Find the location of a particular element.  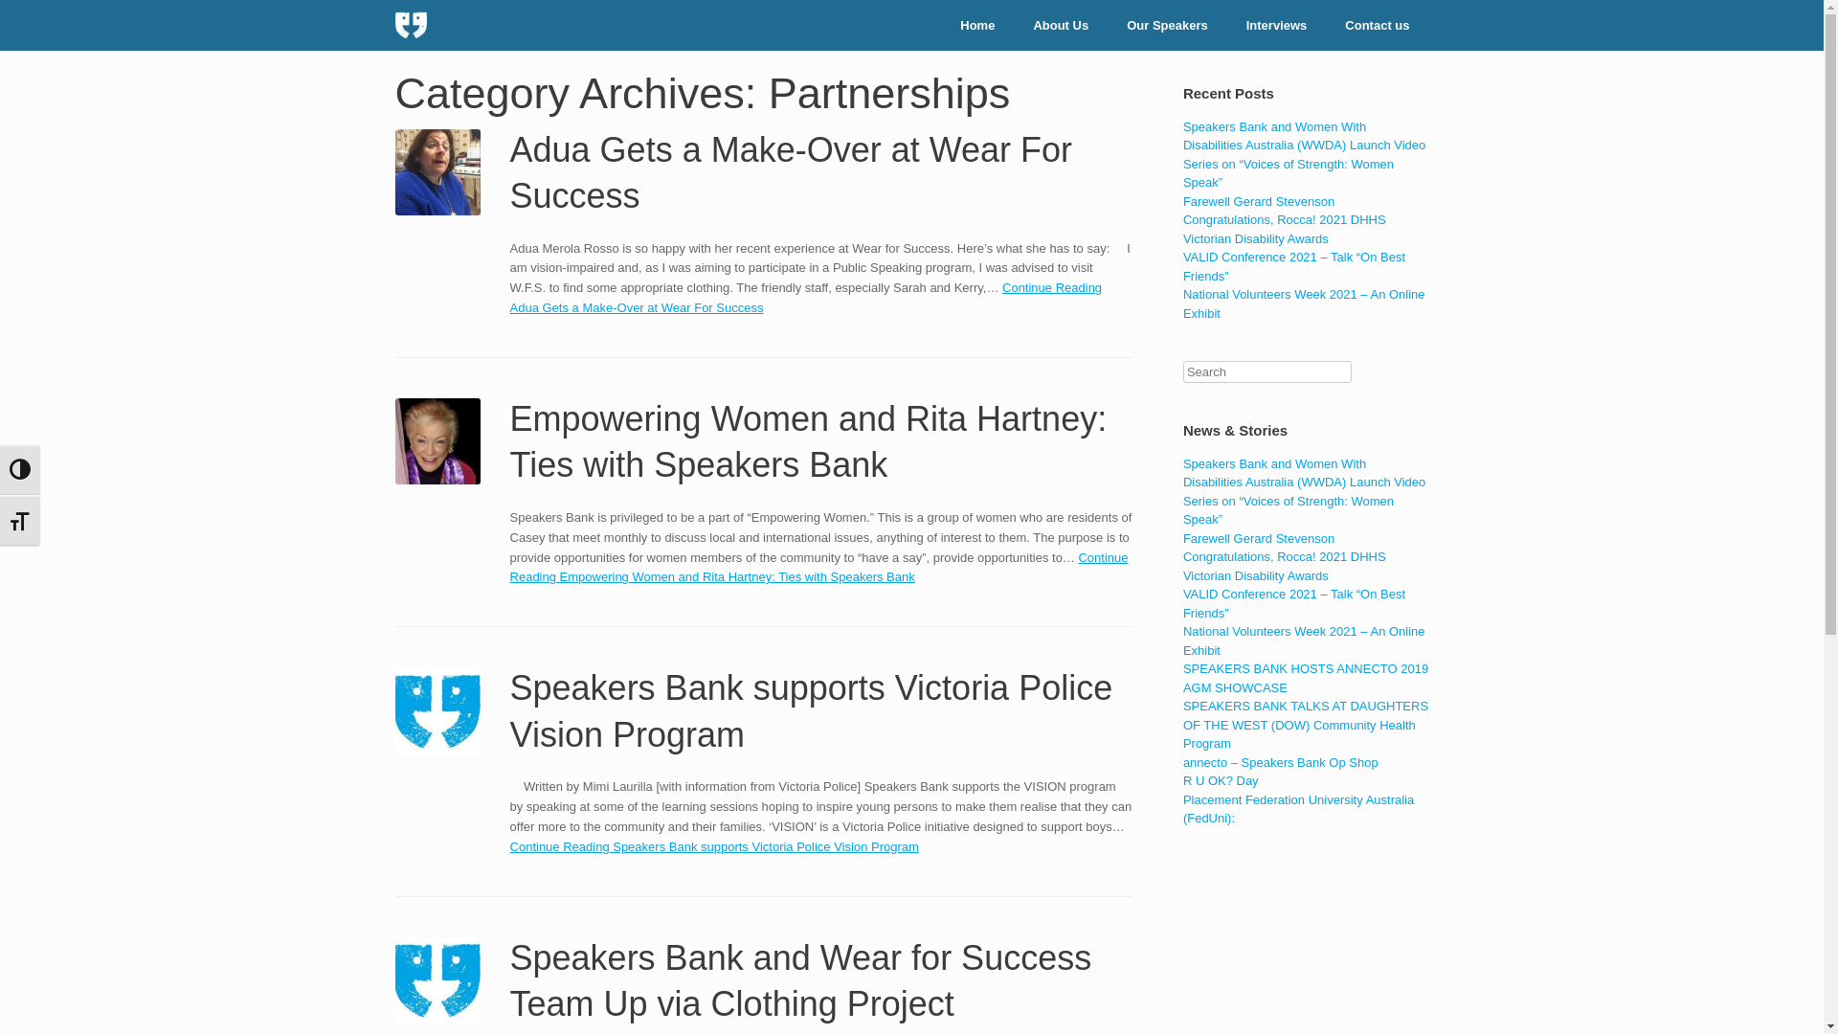

Farewell Gerard Stevenson is located at coordinates (1259, 538).